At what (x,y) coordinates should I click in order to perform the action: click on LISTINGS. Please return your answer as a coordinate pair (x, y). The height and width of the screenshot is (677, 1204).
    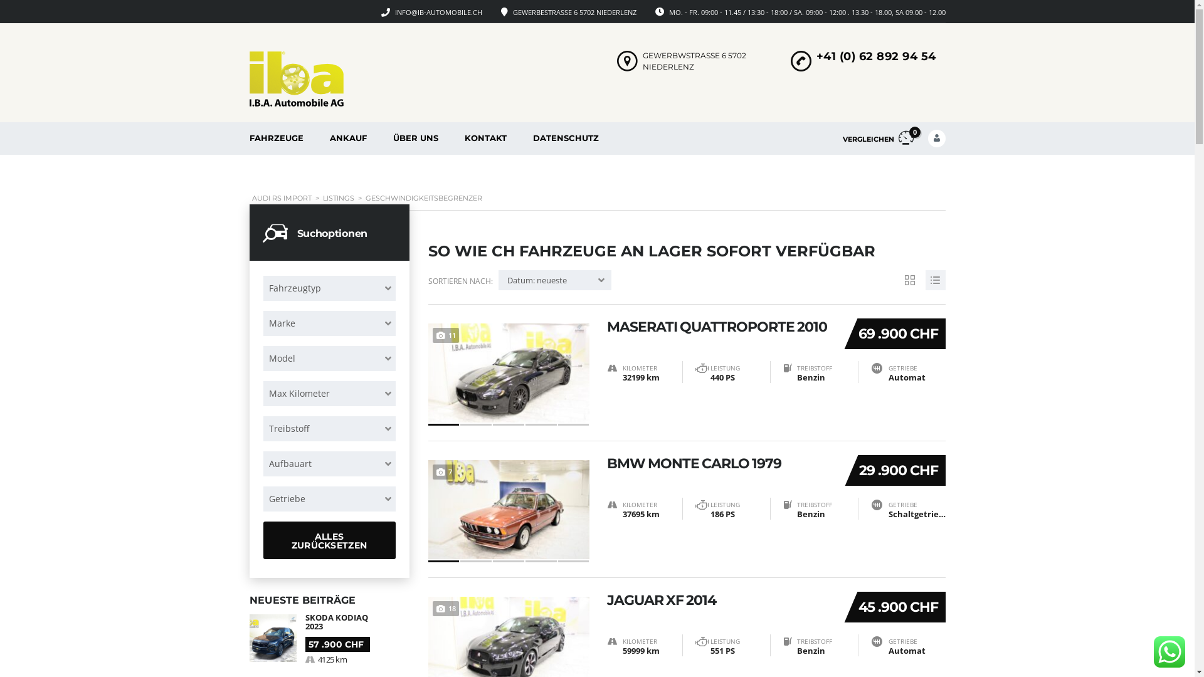
    Looking at the image, I should click on (338, 198).